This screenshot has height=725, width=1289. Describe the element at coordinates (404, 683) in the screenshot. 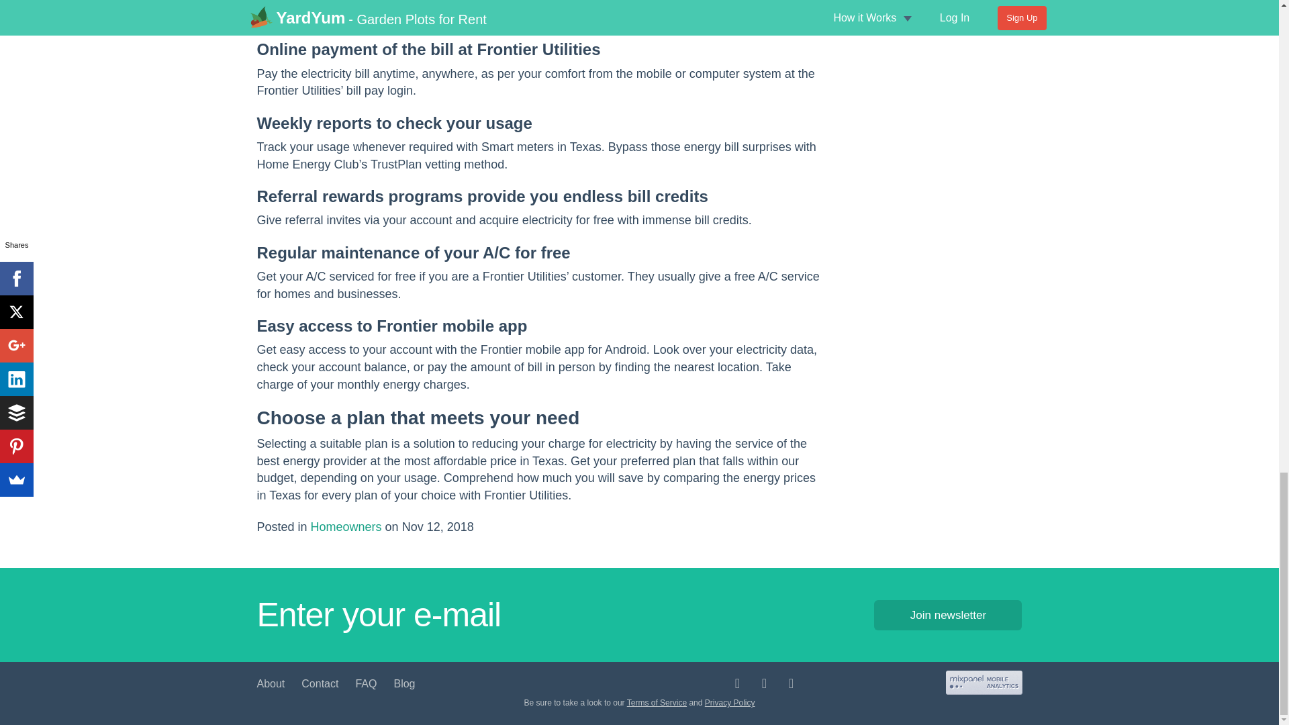

I see `Blog` at that location.